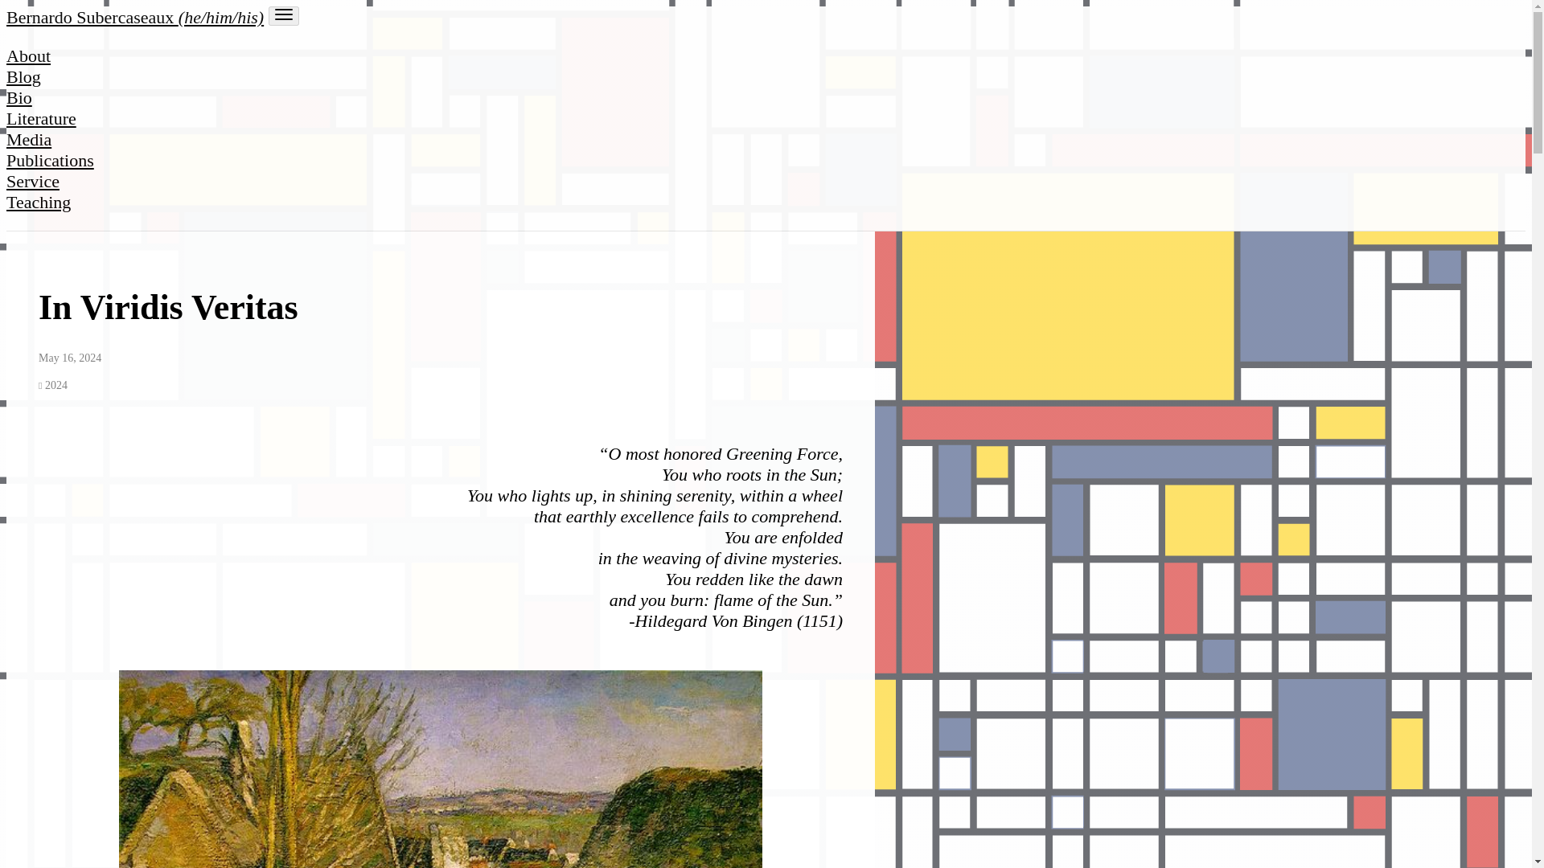 The width and height of the screenshot is (1544, 868). I want to click on Literature, so click(40, 118).